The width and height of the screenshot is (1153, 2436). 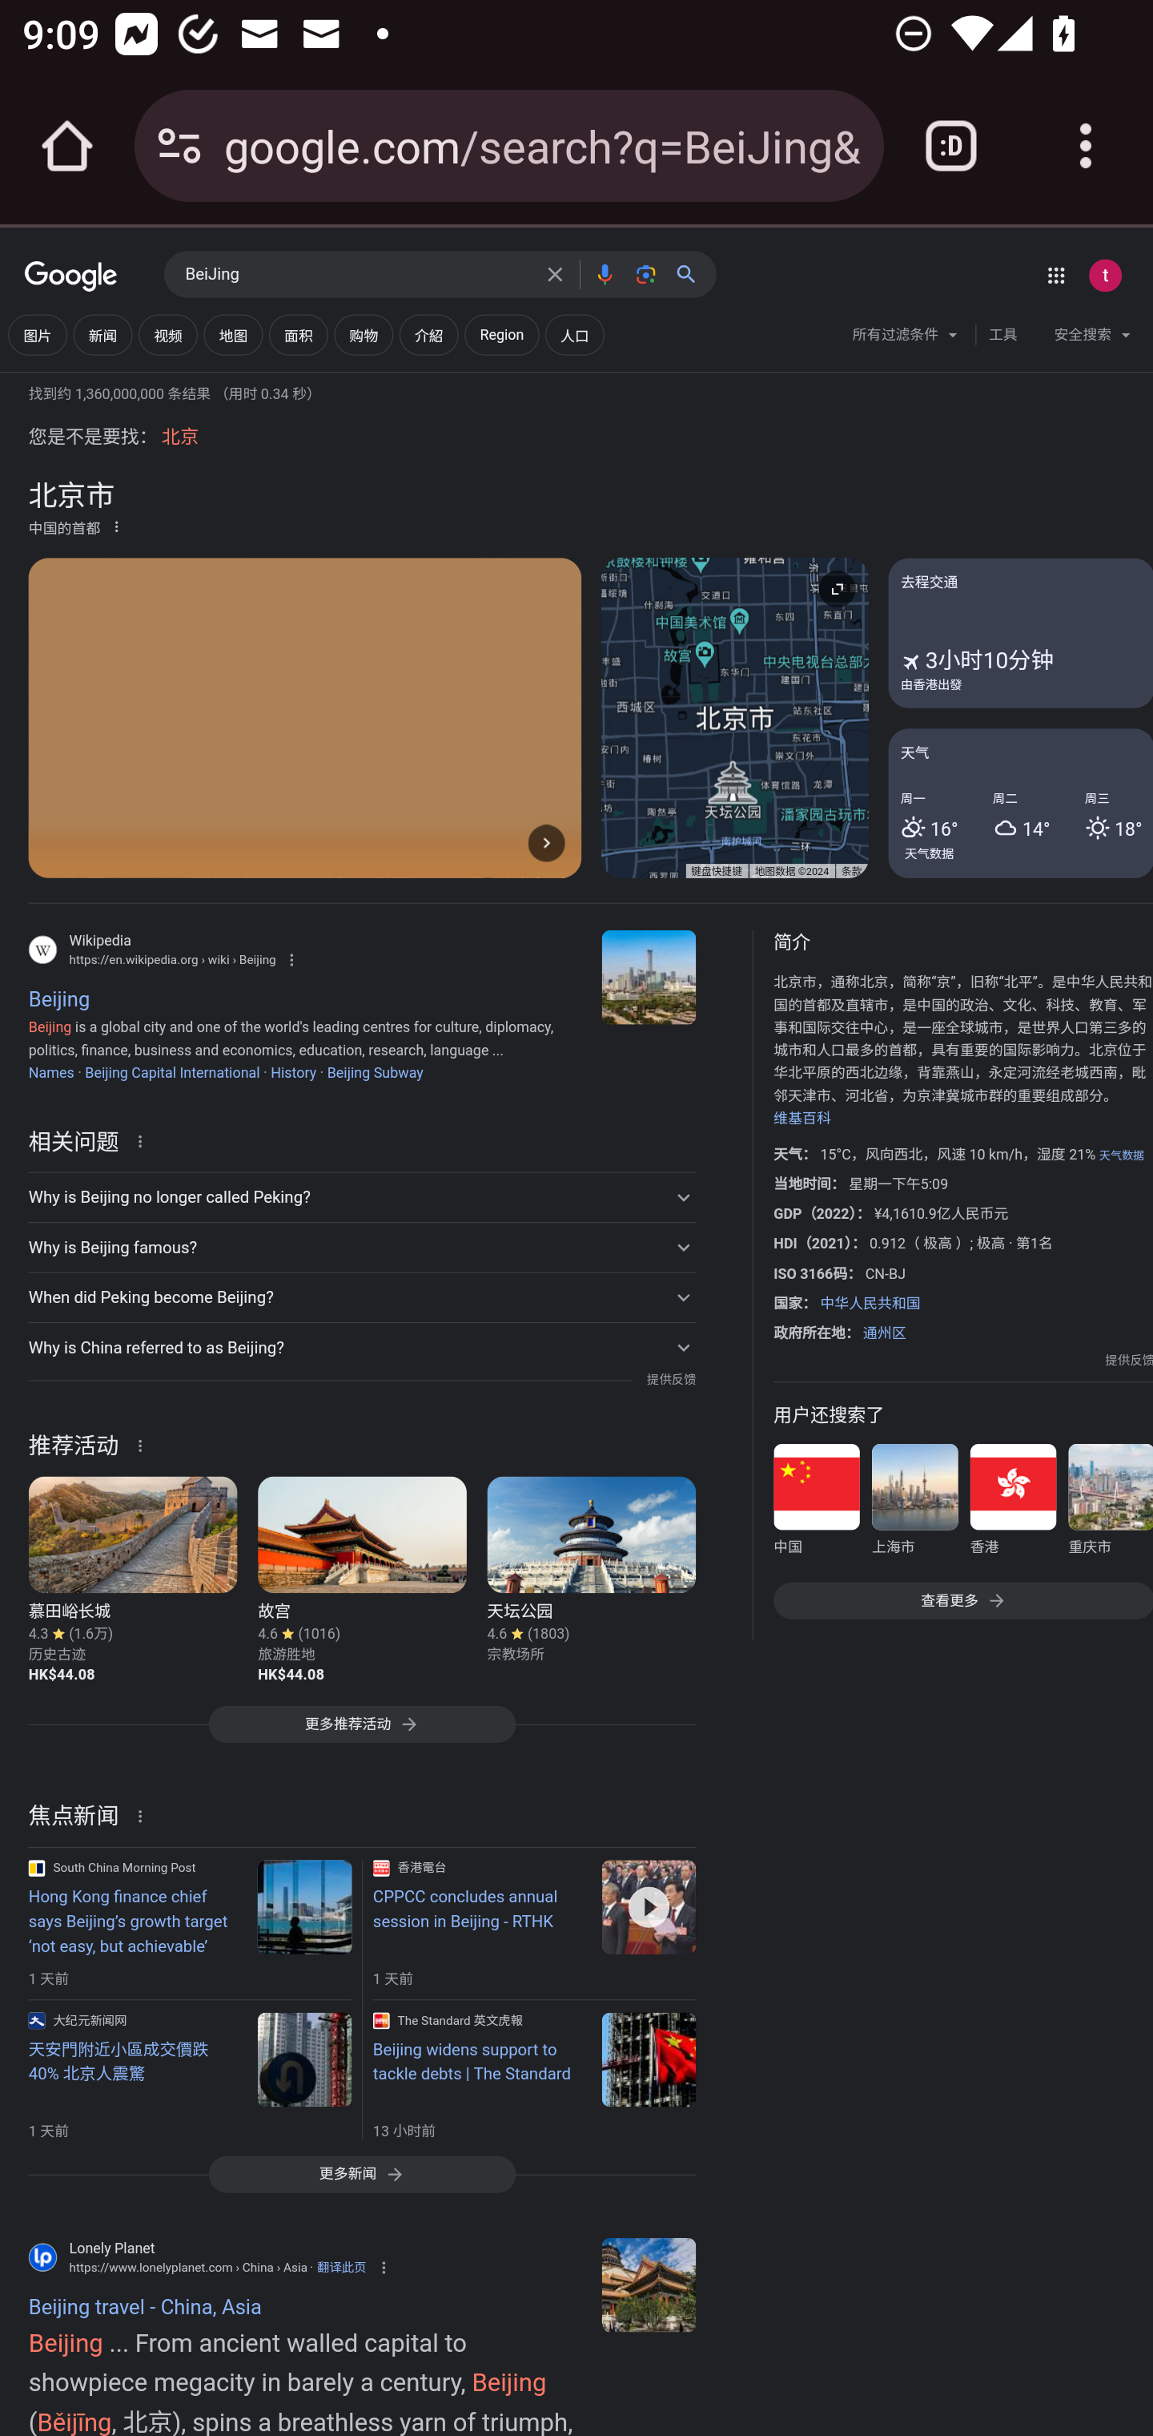 I want to click on 搜索, so click(x=693, y=274).